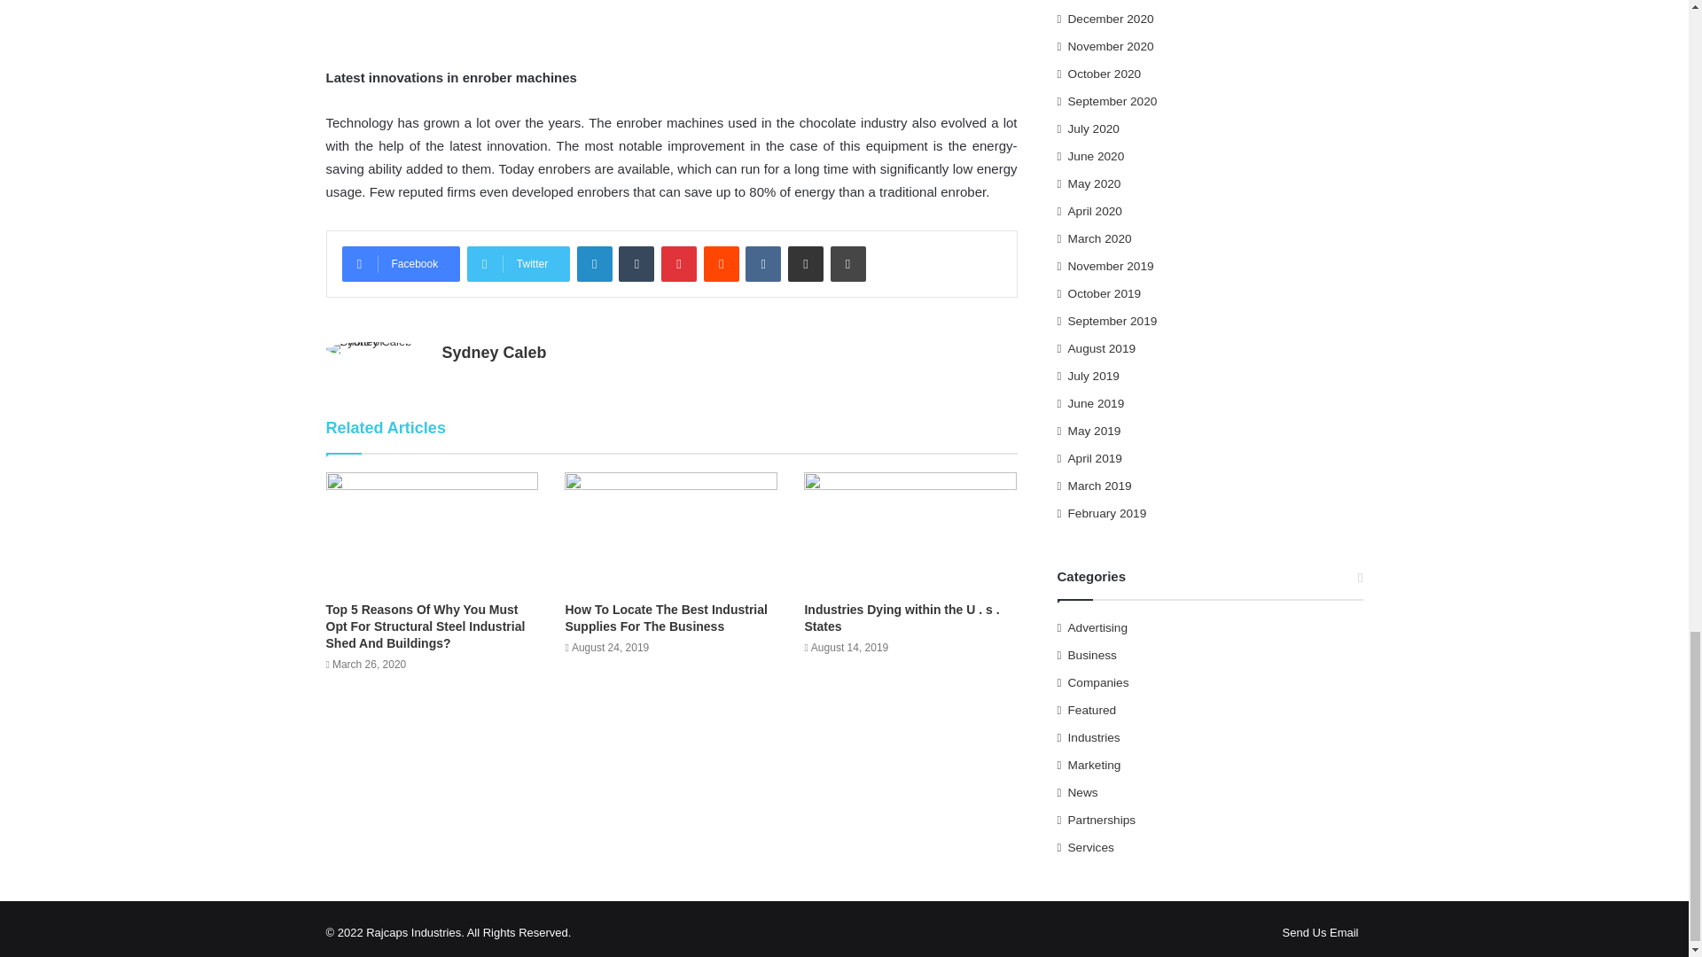  I want to click on Reddit, so click(722, 263).